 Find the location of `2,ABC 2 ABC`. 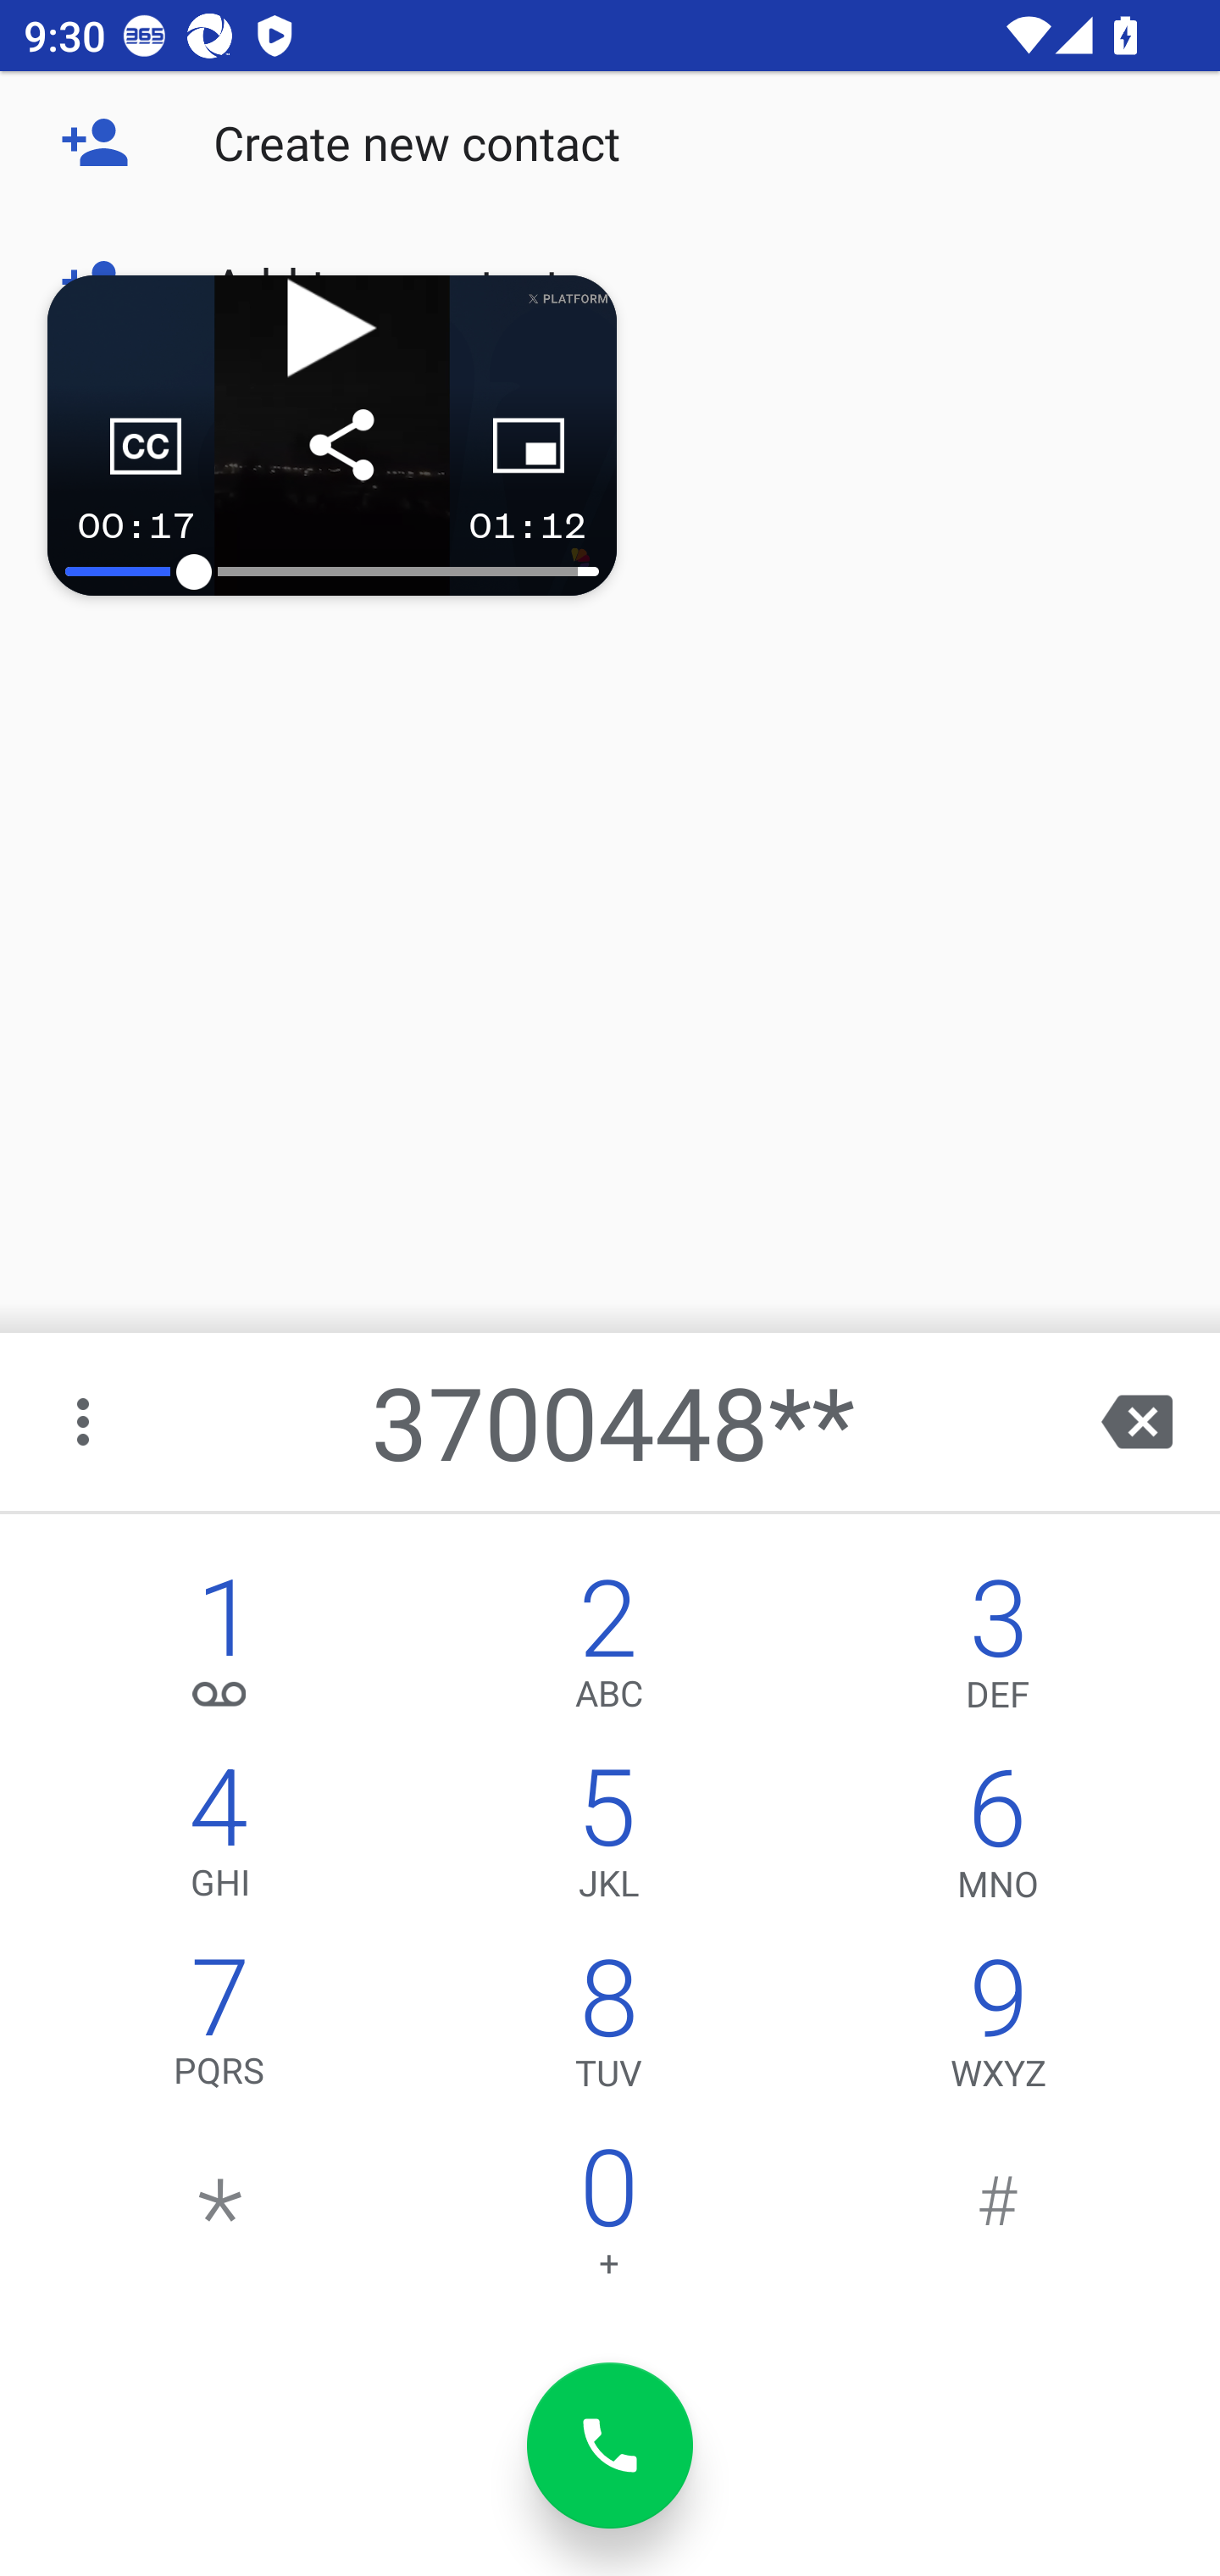

2,ABC 2 ABC is located at coordinates (608, 1651).